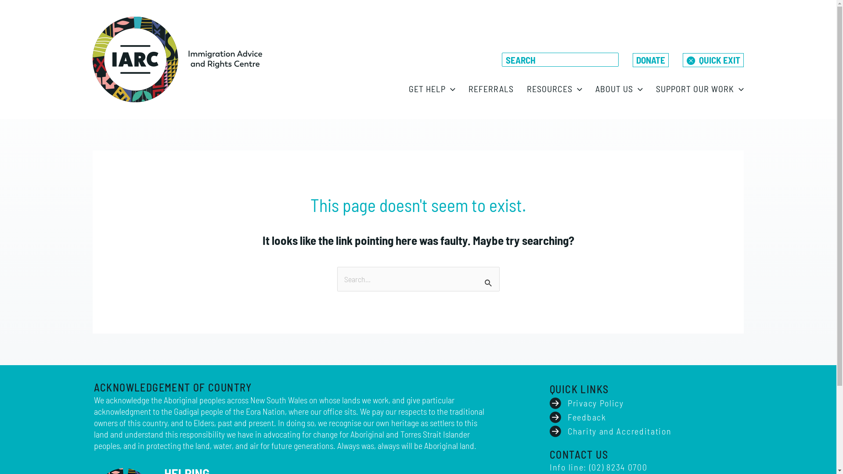 Image resolution: width=843 pixels, height=474 pixels. I want to click on Charity and Accreditation, so click(611, 431).